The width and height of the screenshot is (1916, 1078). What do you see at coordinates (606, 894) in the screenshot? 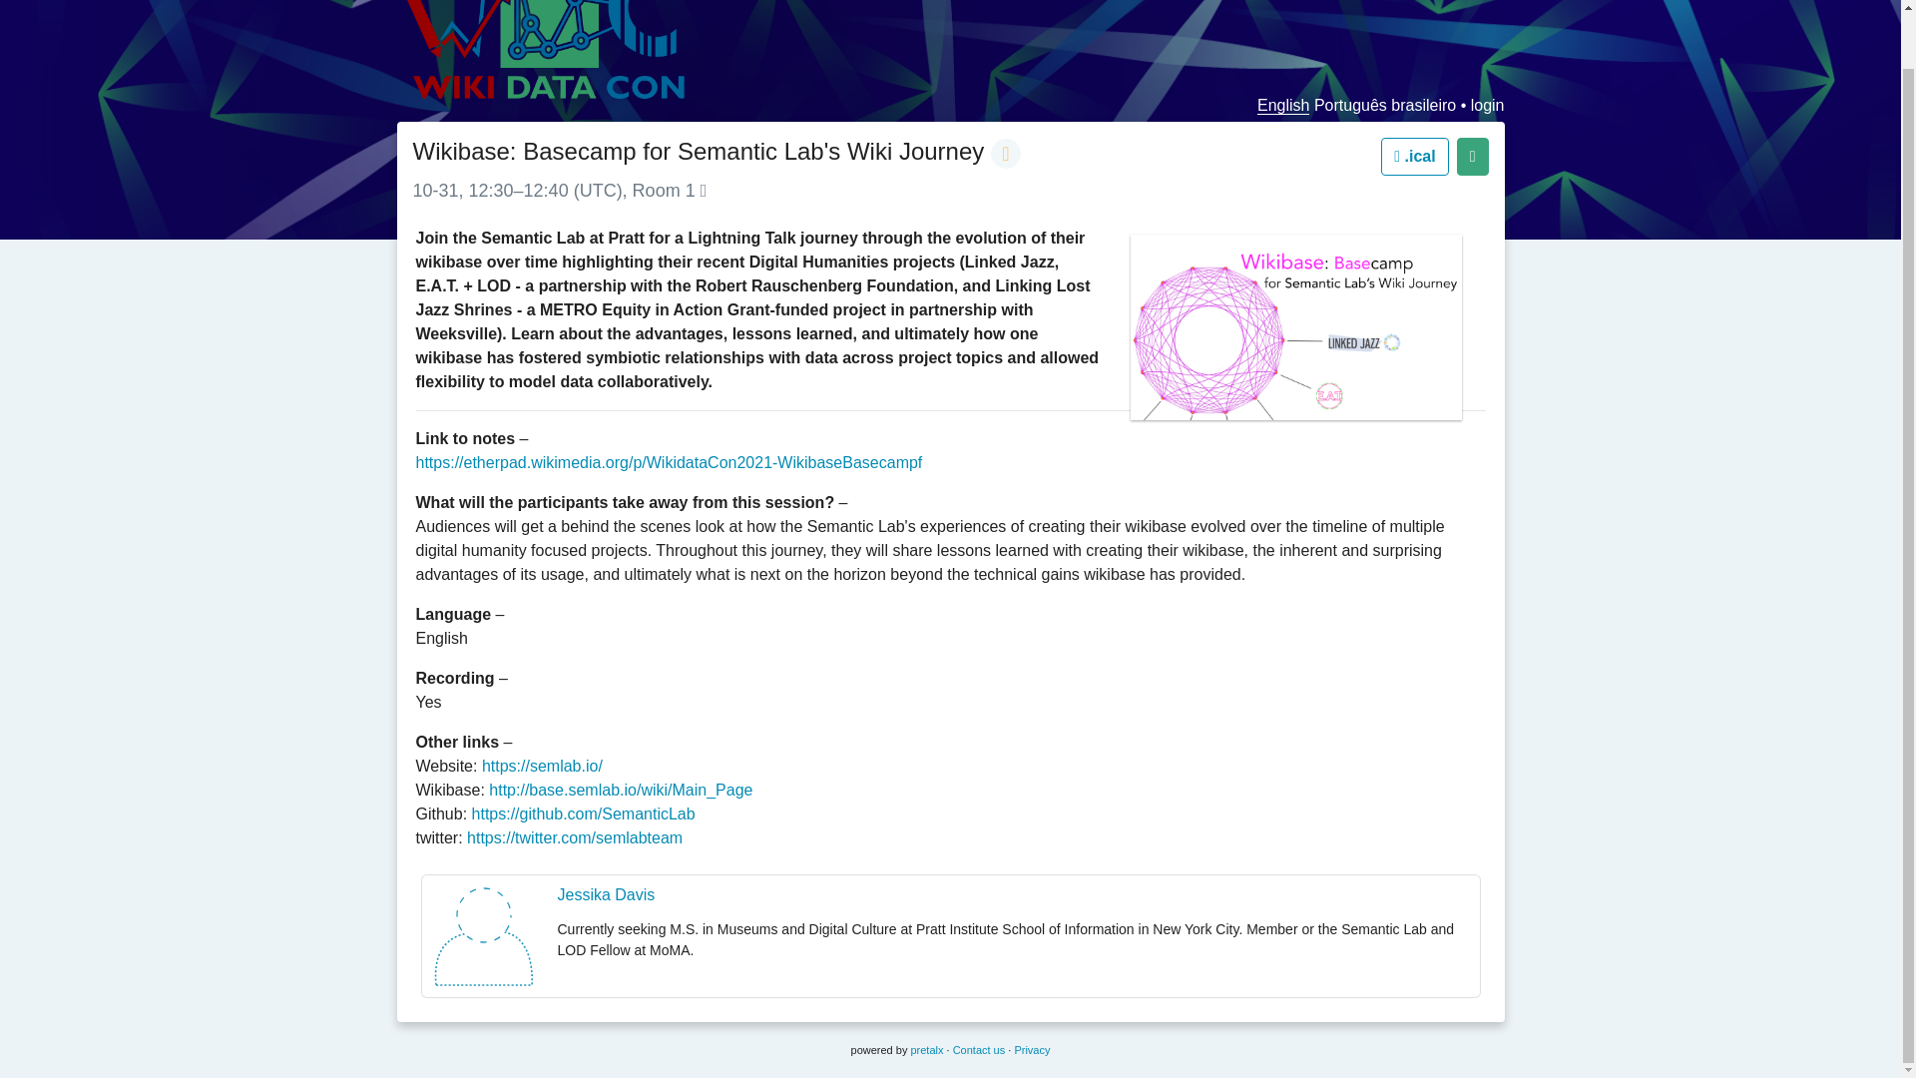
I see `Jessika Davis` at bounding box center [606, 894].